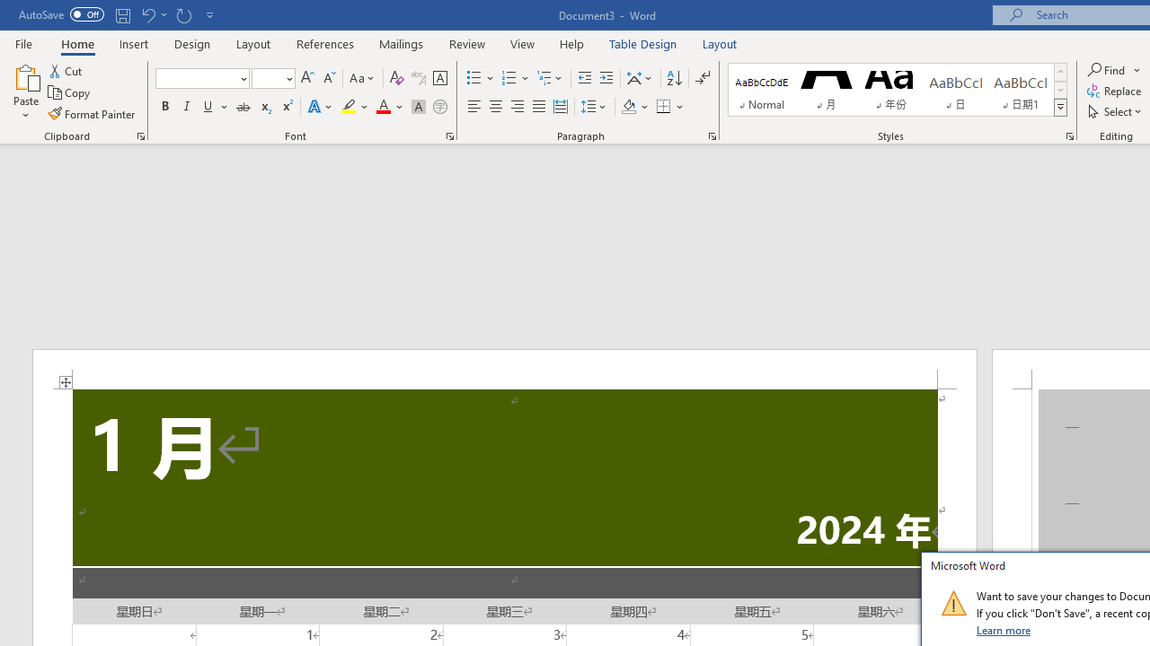 The width and height of the screenshot is (1150, 646). Describe the element at coordinates (1060, 72) in the screenshot. I see `Row up` at that location.